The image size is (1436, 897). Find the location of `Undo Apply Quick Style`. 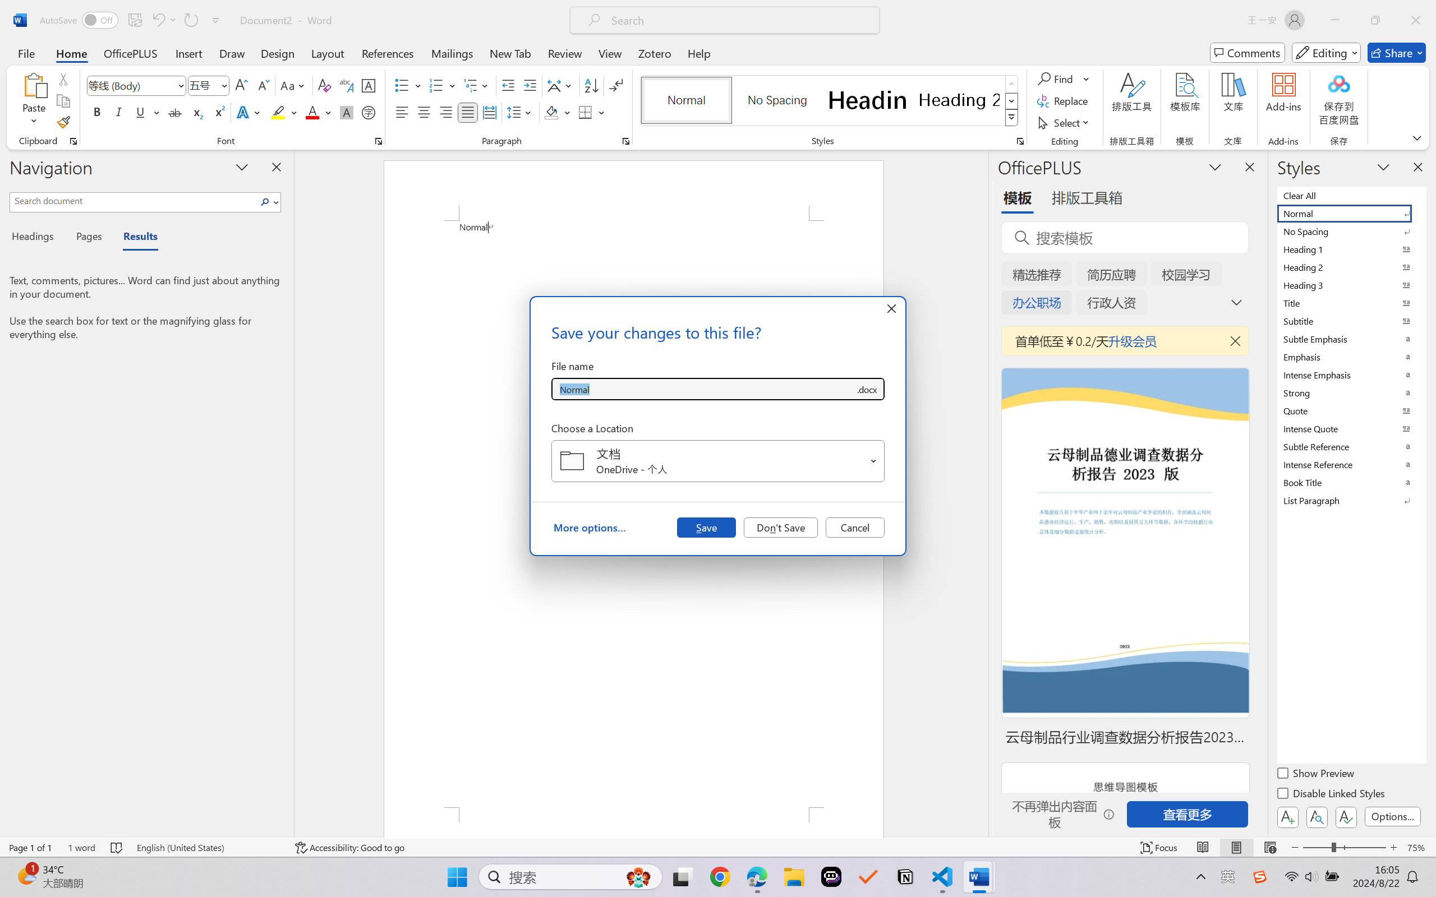

Undo Apply Quick Style is located at coordinates (164, 20).